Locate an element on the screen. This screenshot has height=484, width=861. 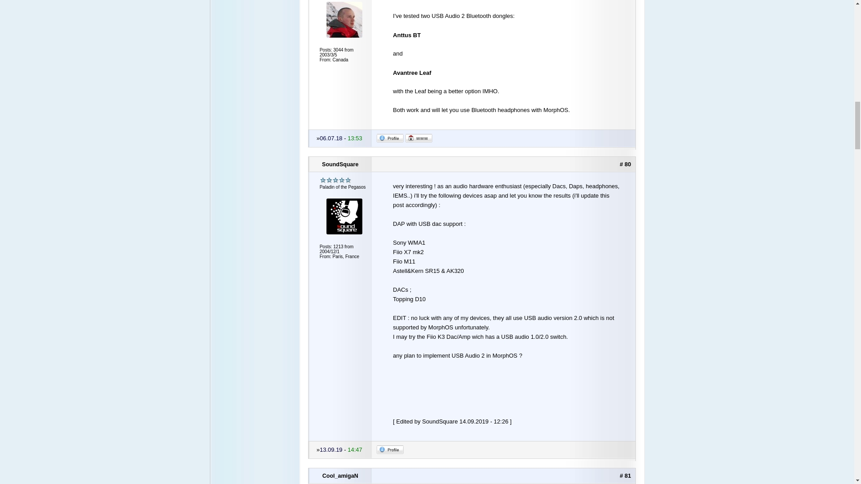
SoundSquare is located at coordinates (340, 164).